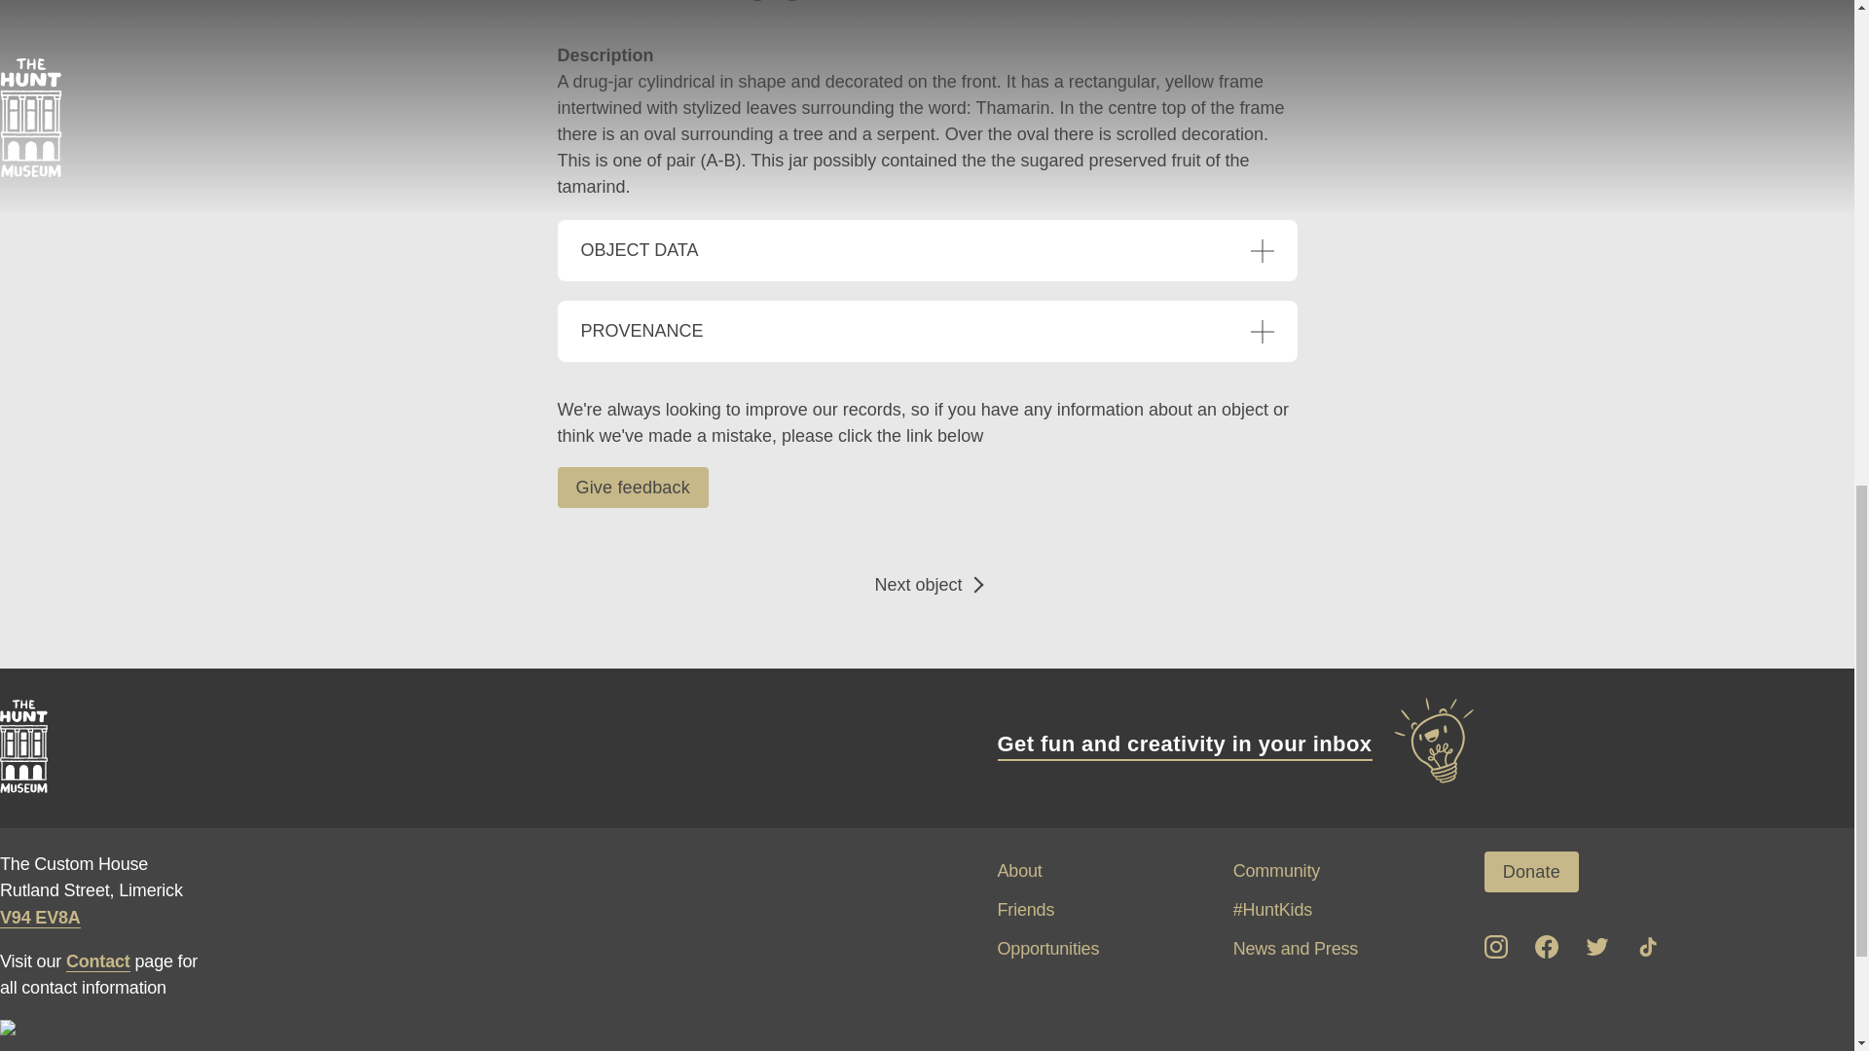 The width and height of the screenshot is (1869, 1051). What do you see at coordinates (1047, 949) in the screenshot?
I see `Opportunities` at bounding box center [1047, 949].